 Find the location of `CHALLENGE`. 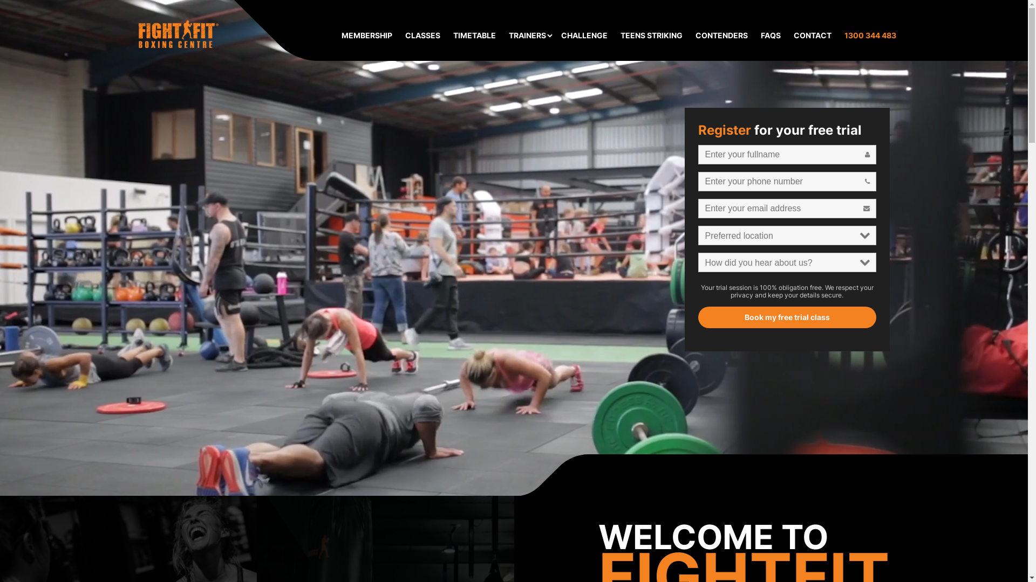

CHALLENGE is located at coordinates (584, 36).